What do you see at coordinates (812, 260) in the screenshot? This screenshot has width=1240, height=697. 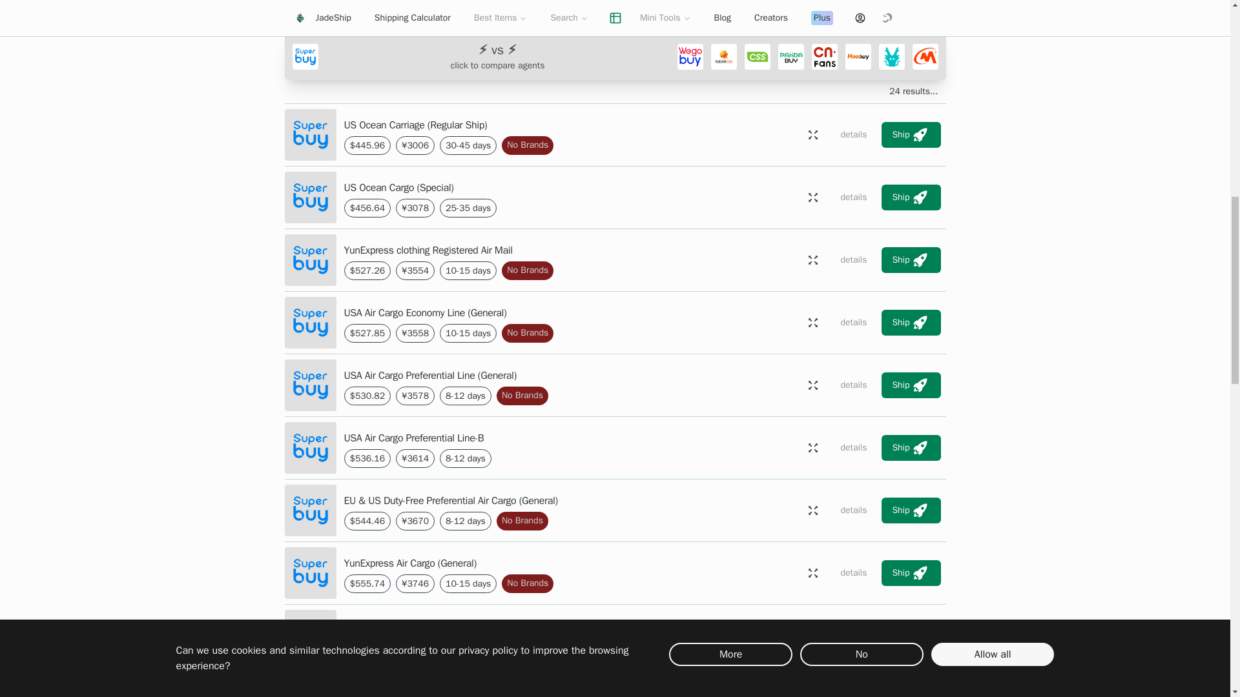 I see `fullscreen details` at bounding box center [812, 260].